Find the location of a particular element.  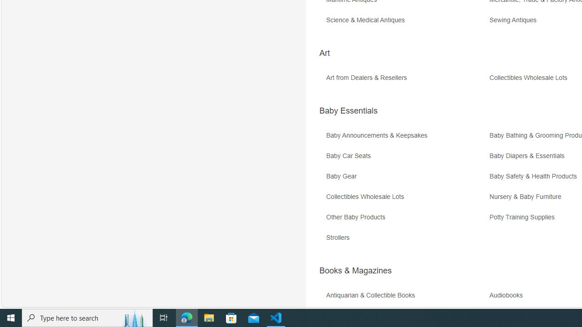

Strollers is located at coordinates (406, 241).